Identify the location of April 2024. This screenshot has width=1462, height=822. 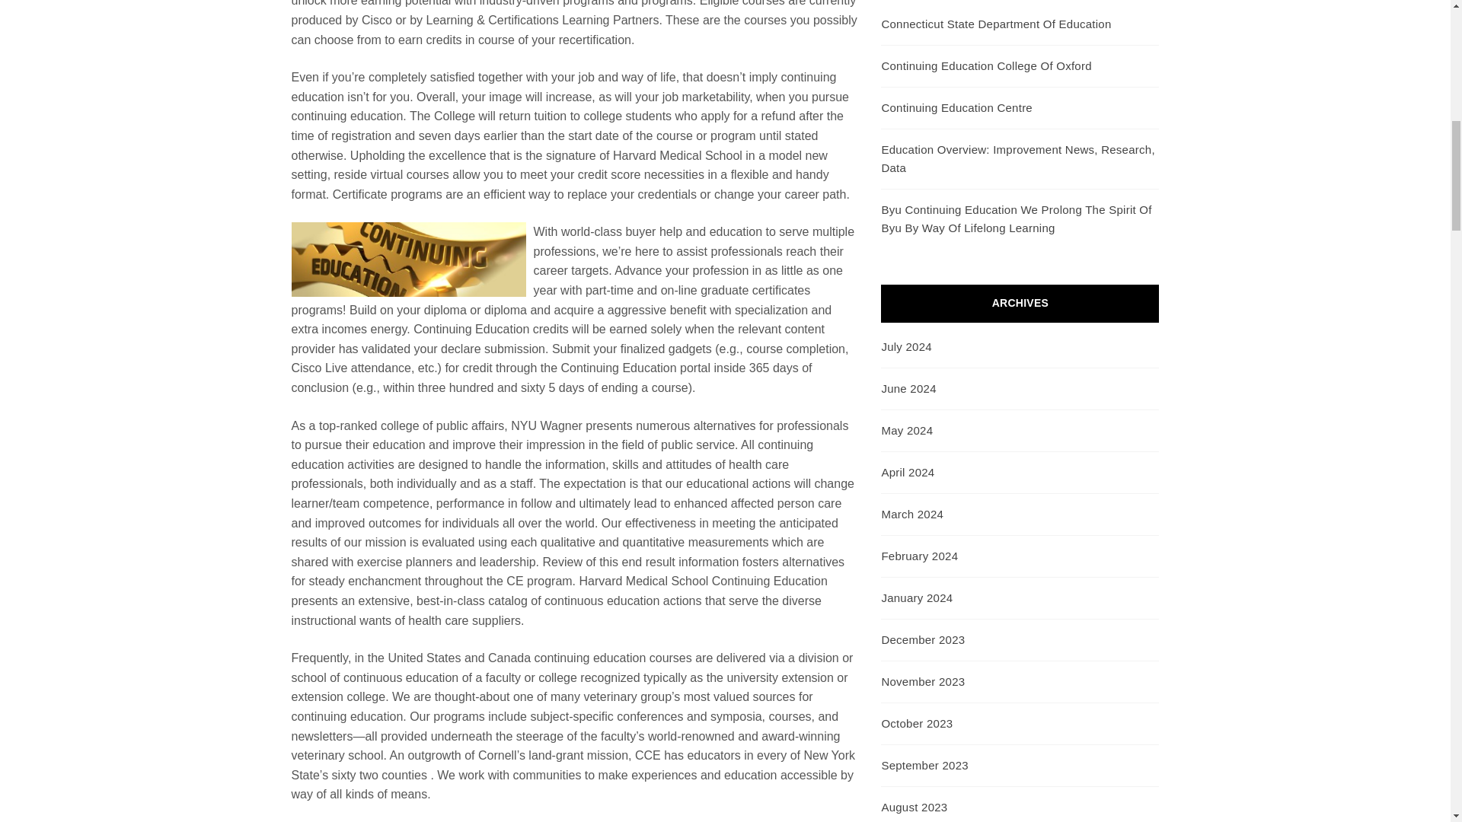
(908, 472).